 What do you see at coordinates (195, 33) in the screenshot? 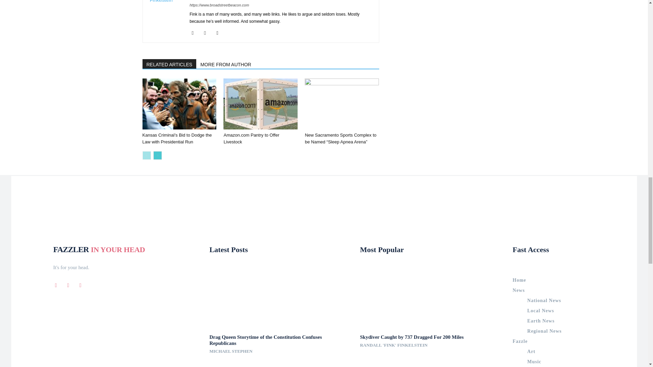
I see `Facebook` at bounding box center [195, 33].